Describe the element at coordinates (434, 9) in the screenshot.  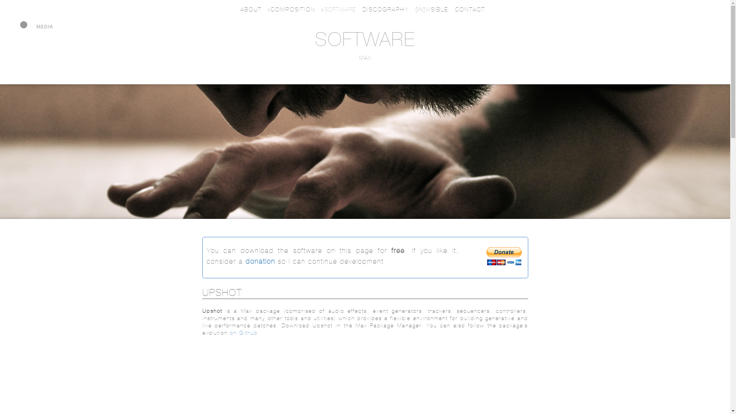
I see `[IN]VISIBLE` at that location.